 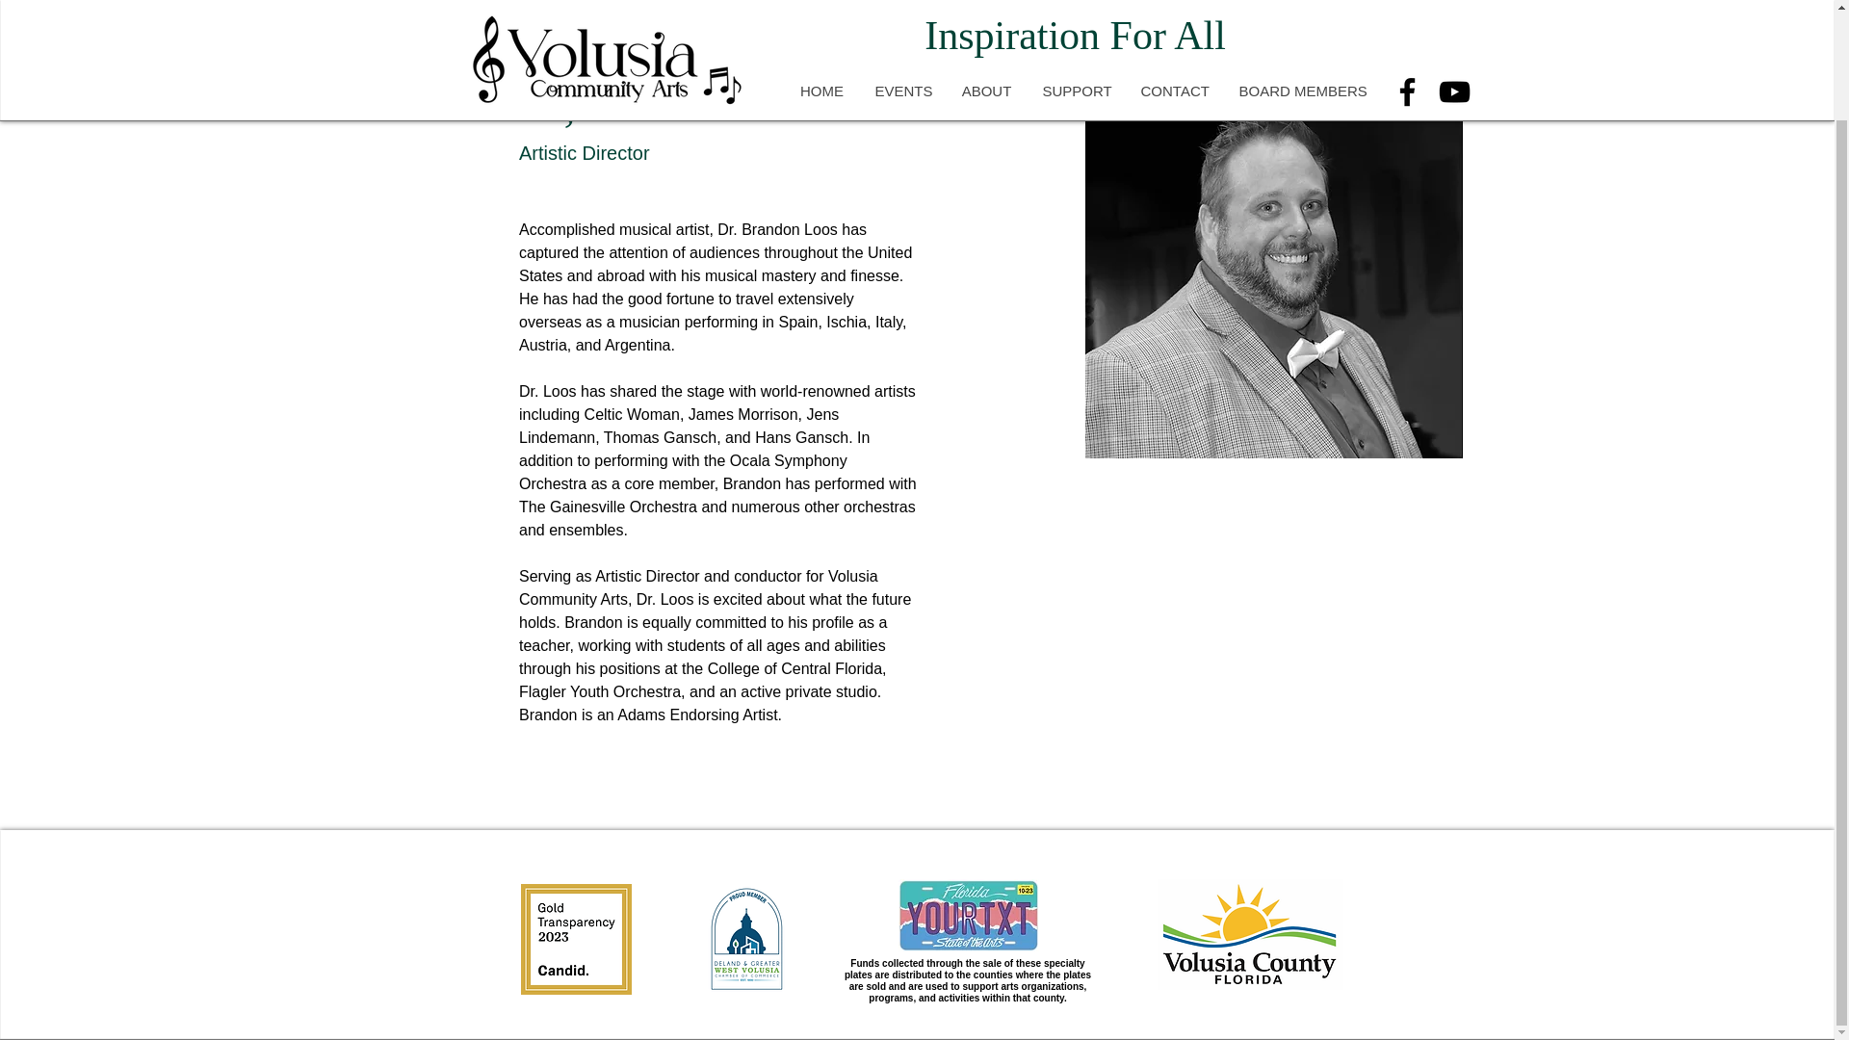 I want to click on VolusiaCountyLogo.png, so click(x=1250, y=934).